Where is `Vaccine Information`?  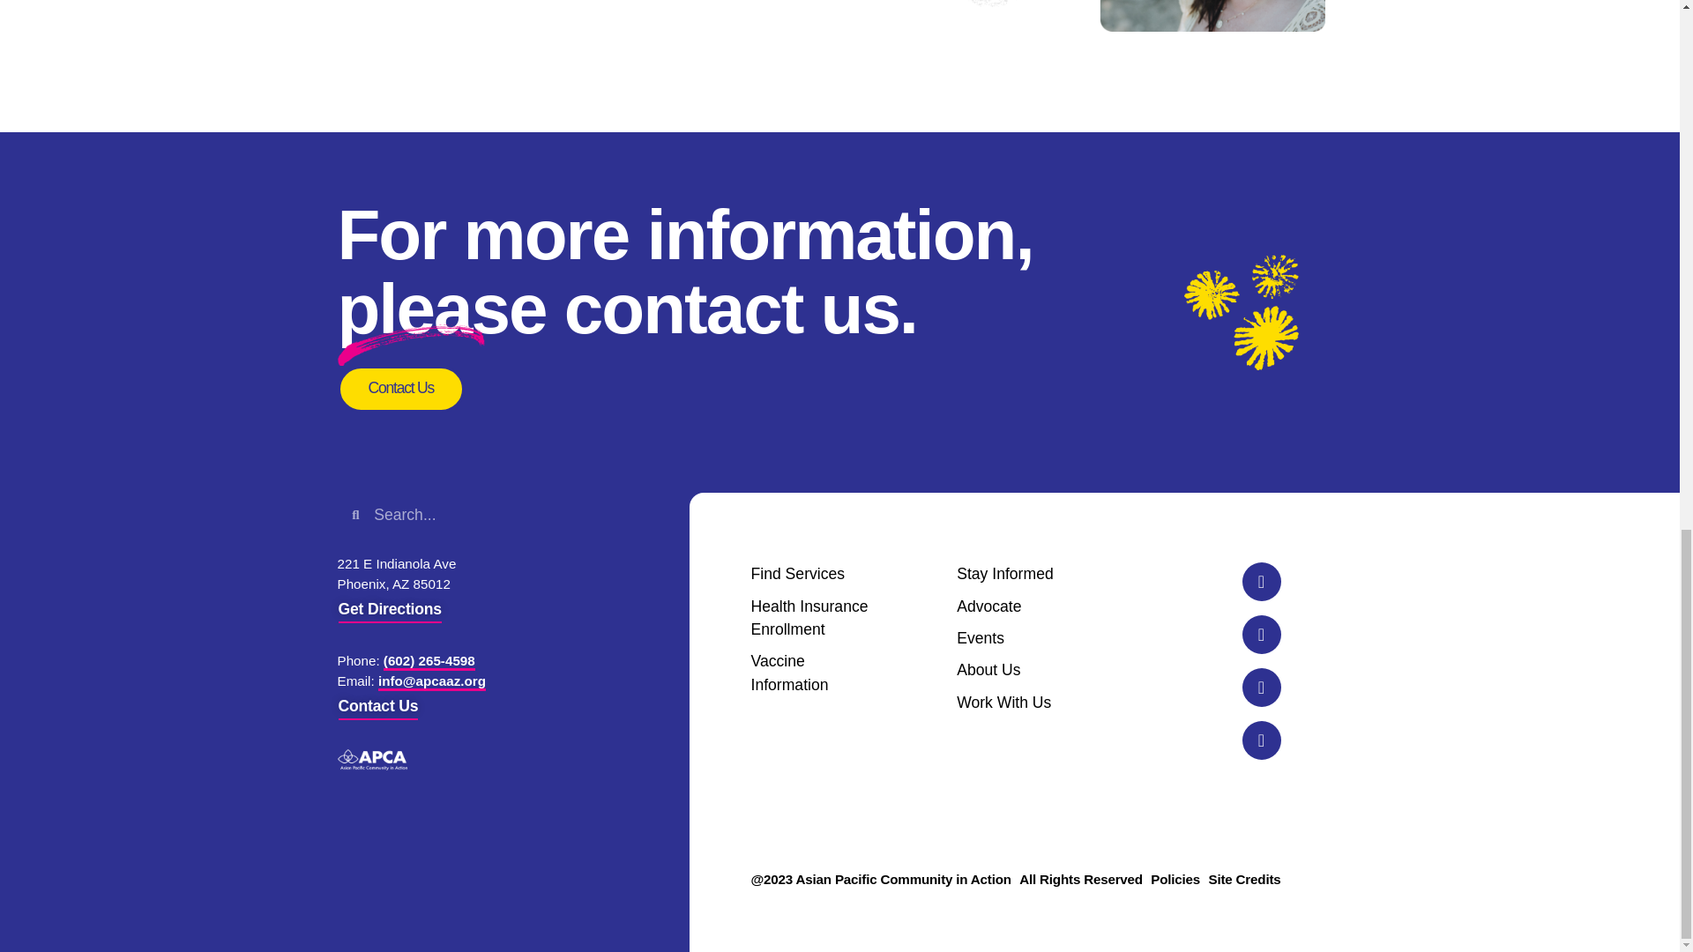 Vaccine Information is located at coordinates (810, 672).